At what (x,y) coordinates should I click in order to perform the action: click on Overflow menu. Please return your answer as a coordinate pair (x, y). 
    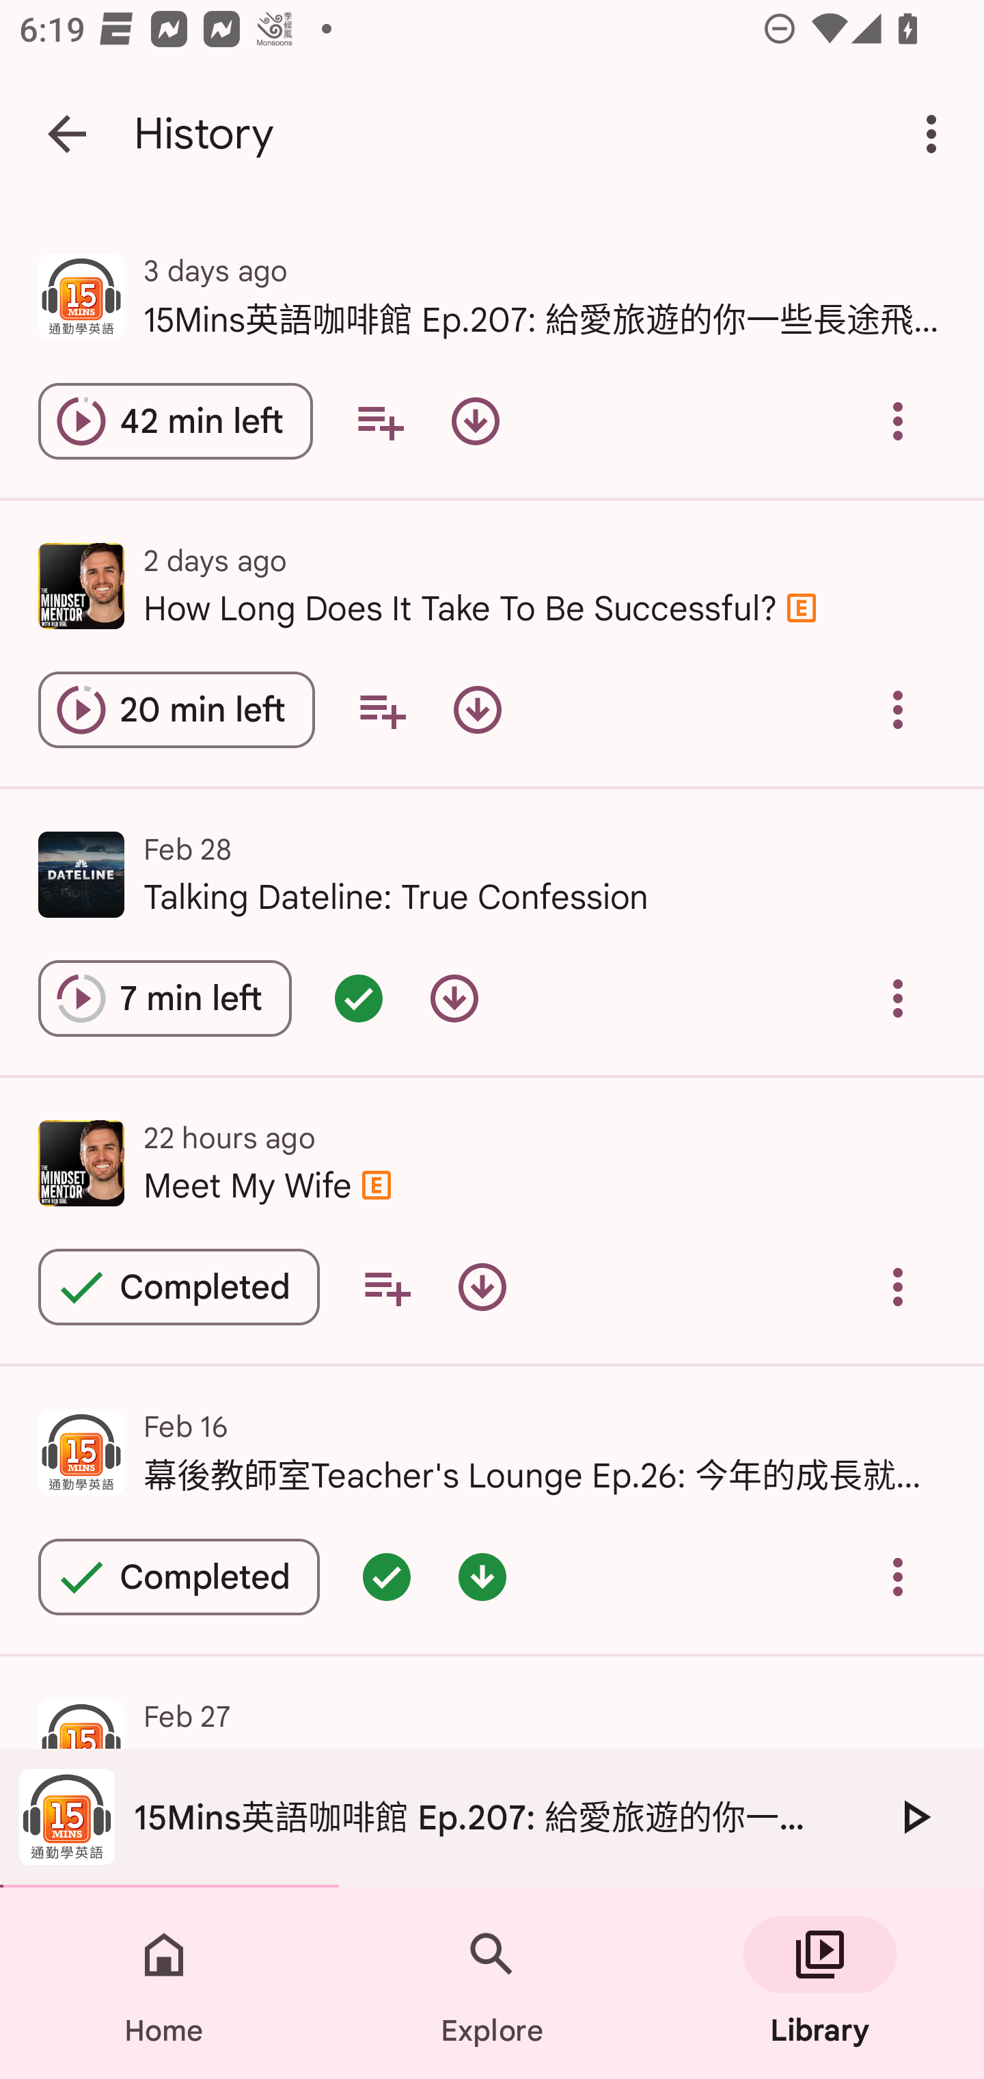
    Looking at the image, I should click on (898, 998).